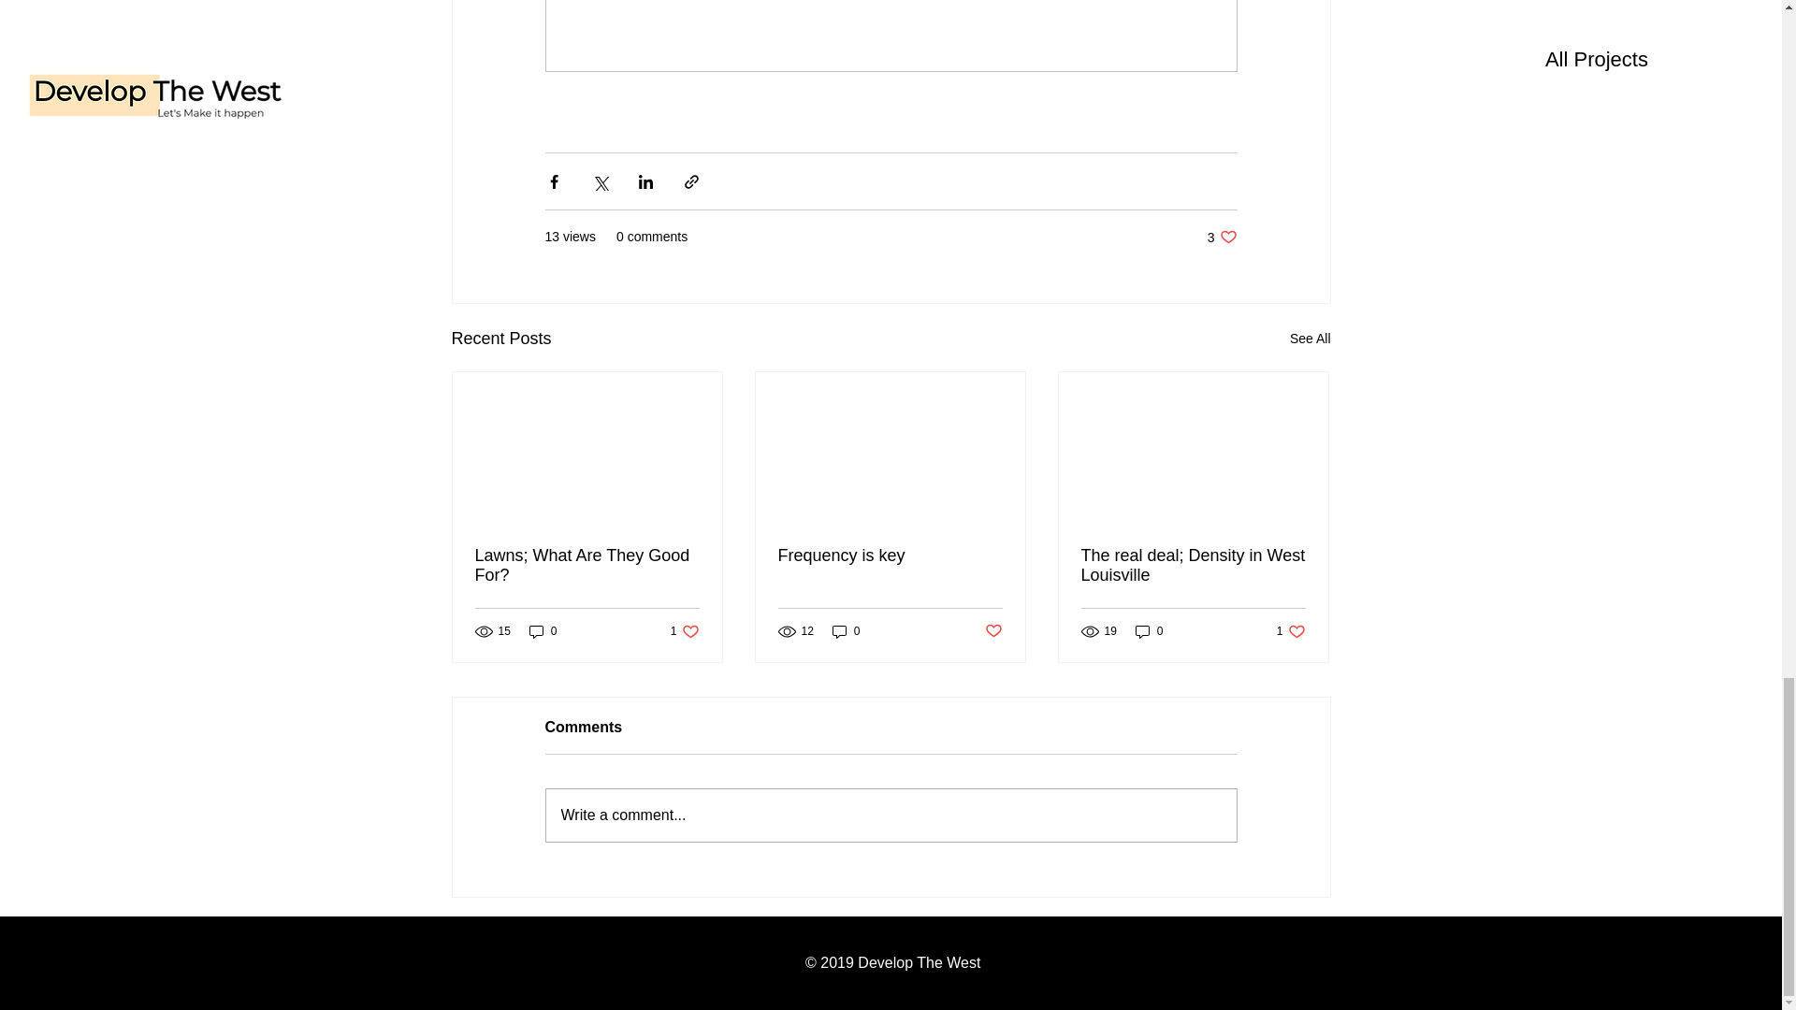 The image size is (1796, 1010). Describe the element at coordinates (891, 815) in the screenshot. I see `Frequency is key` at that location.